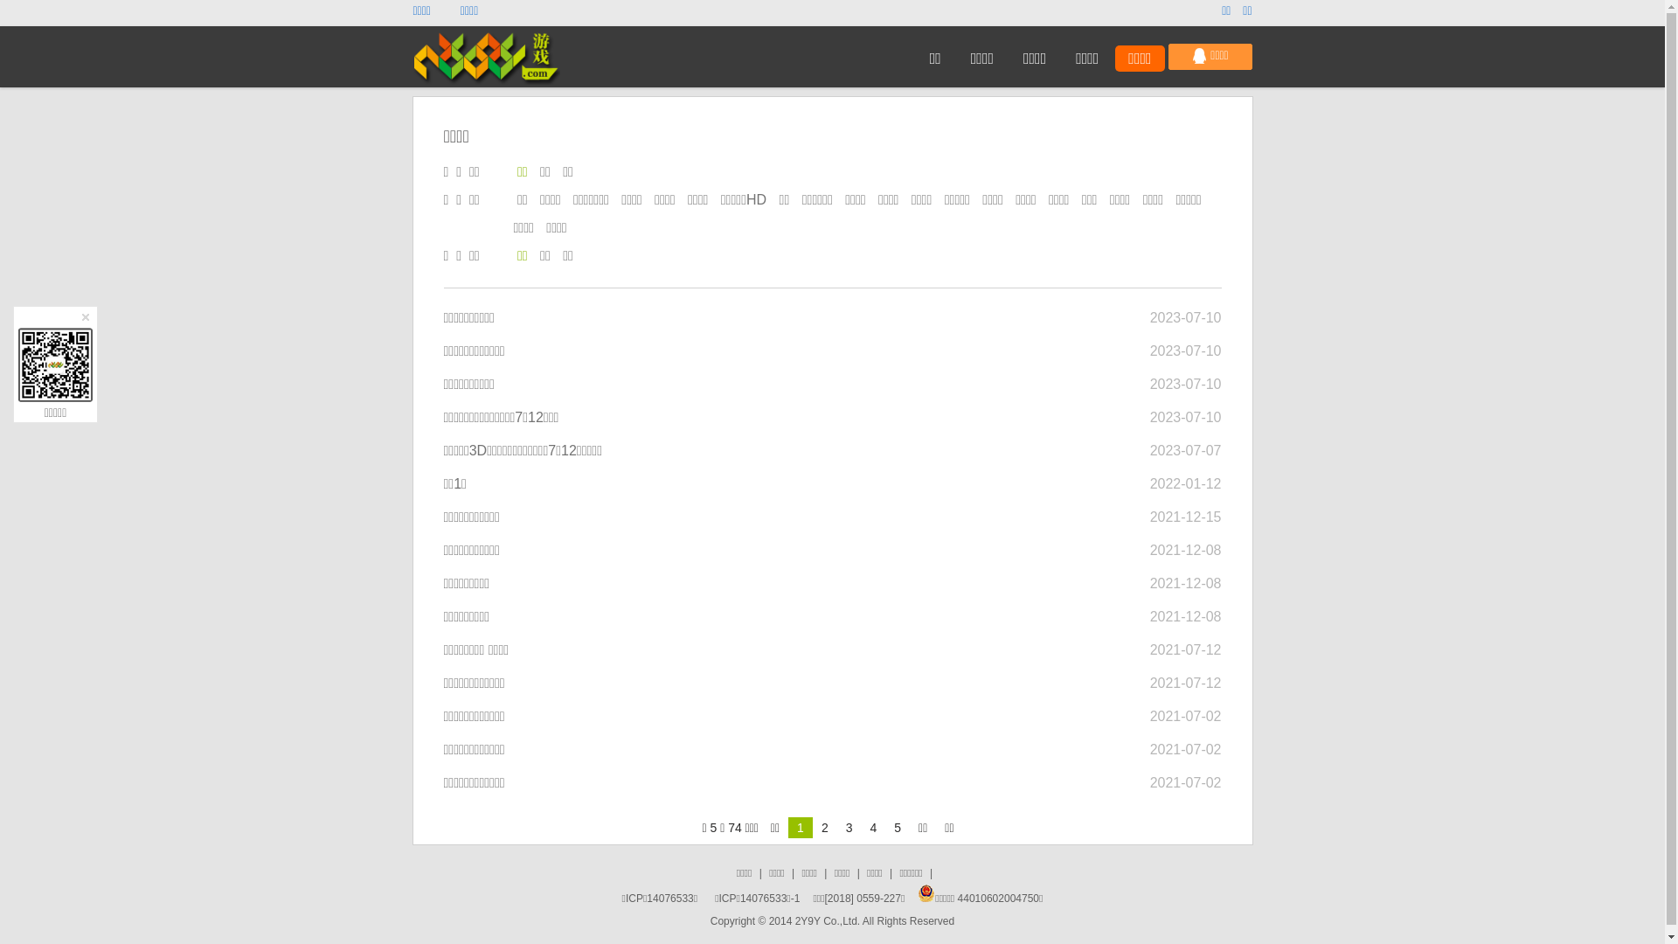 The width and height of the screenshot is (1678, 944). What do you see at coordinates (898, 828) in the screenshot?
I see `5` at bounding box center [898, 828].